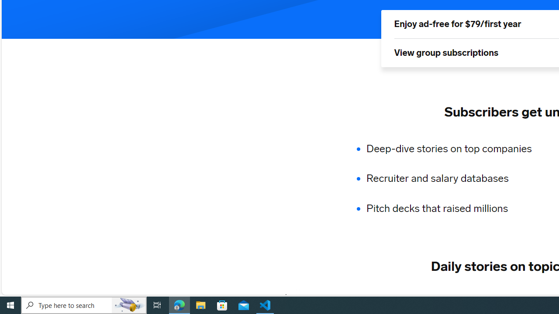  What do you see at coordinates (309, 297) in the screenshot?
I see `TECH` at bounding box center [309, 297].